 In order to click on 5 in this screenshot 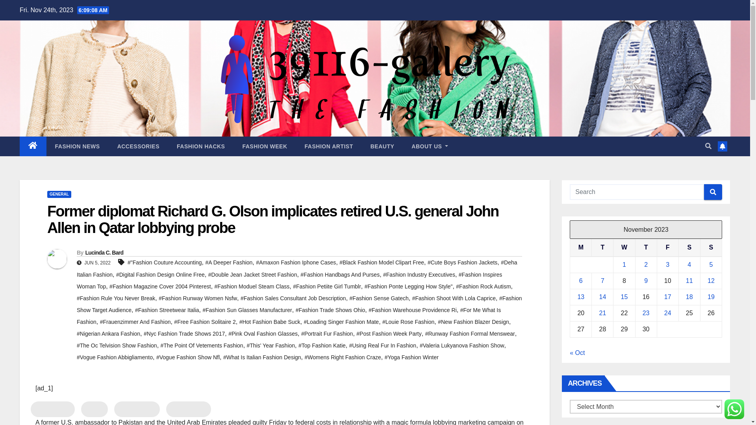, I will do `click(711, 264)`.